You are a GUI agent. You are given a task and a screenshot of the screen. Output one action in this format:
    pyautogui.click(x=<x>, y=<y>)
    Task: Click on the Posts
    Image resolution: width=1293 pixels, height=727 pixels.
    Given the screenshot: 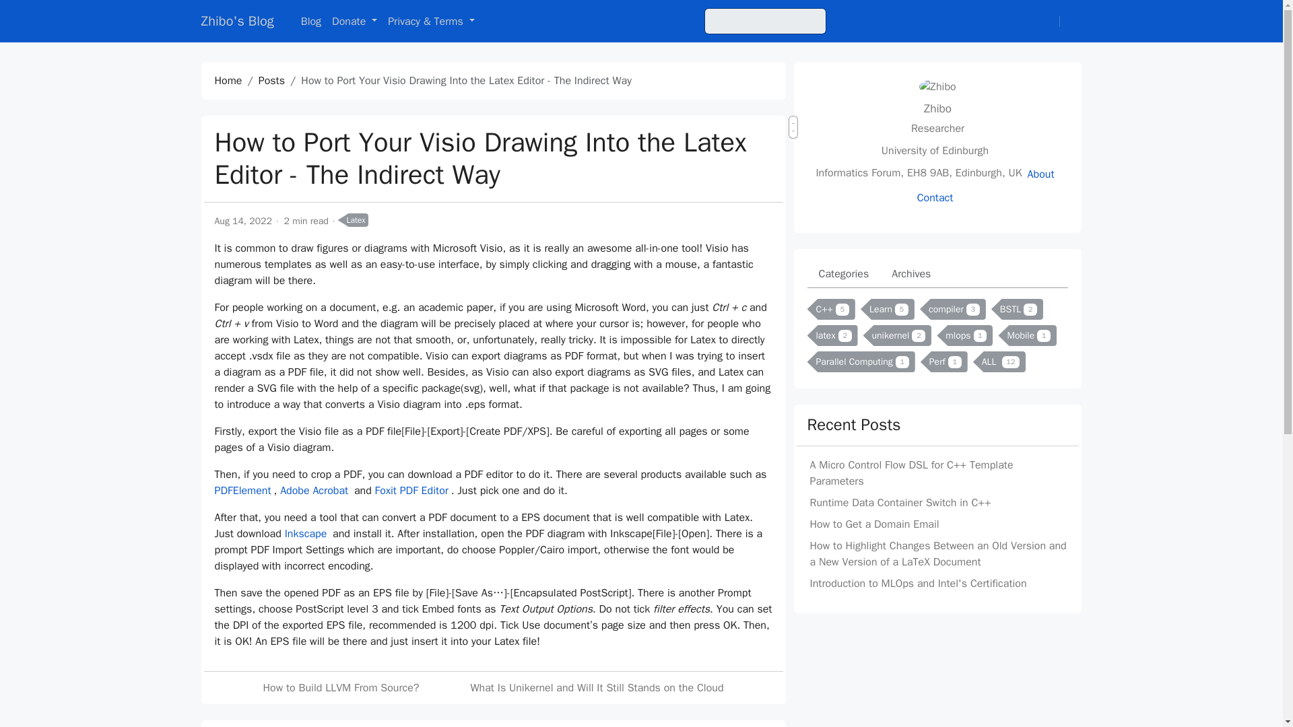 What is the action you would take?
    pyautogui.click(x=271, y=81)
    